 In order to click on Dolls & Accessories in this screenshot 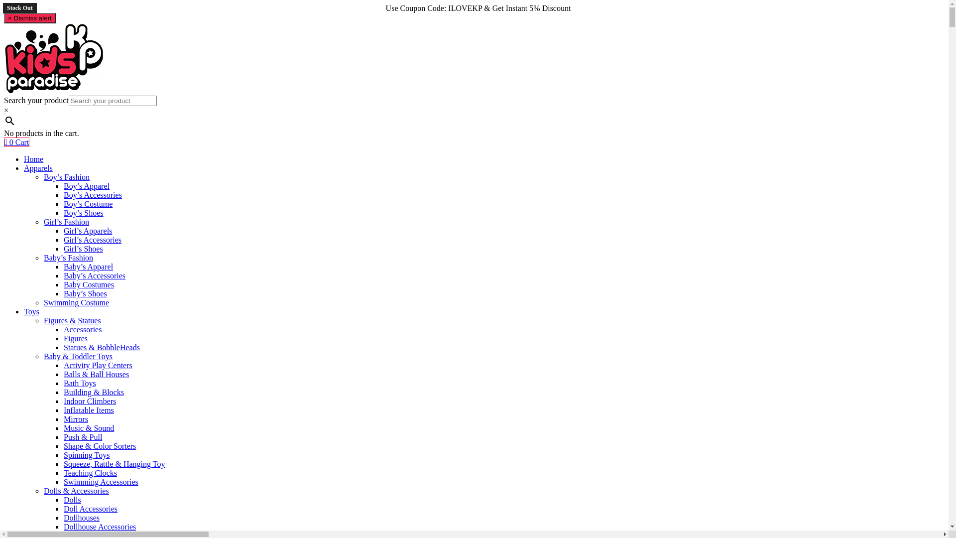, I will do `click(77, 491)`.